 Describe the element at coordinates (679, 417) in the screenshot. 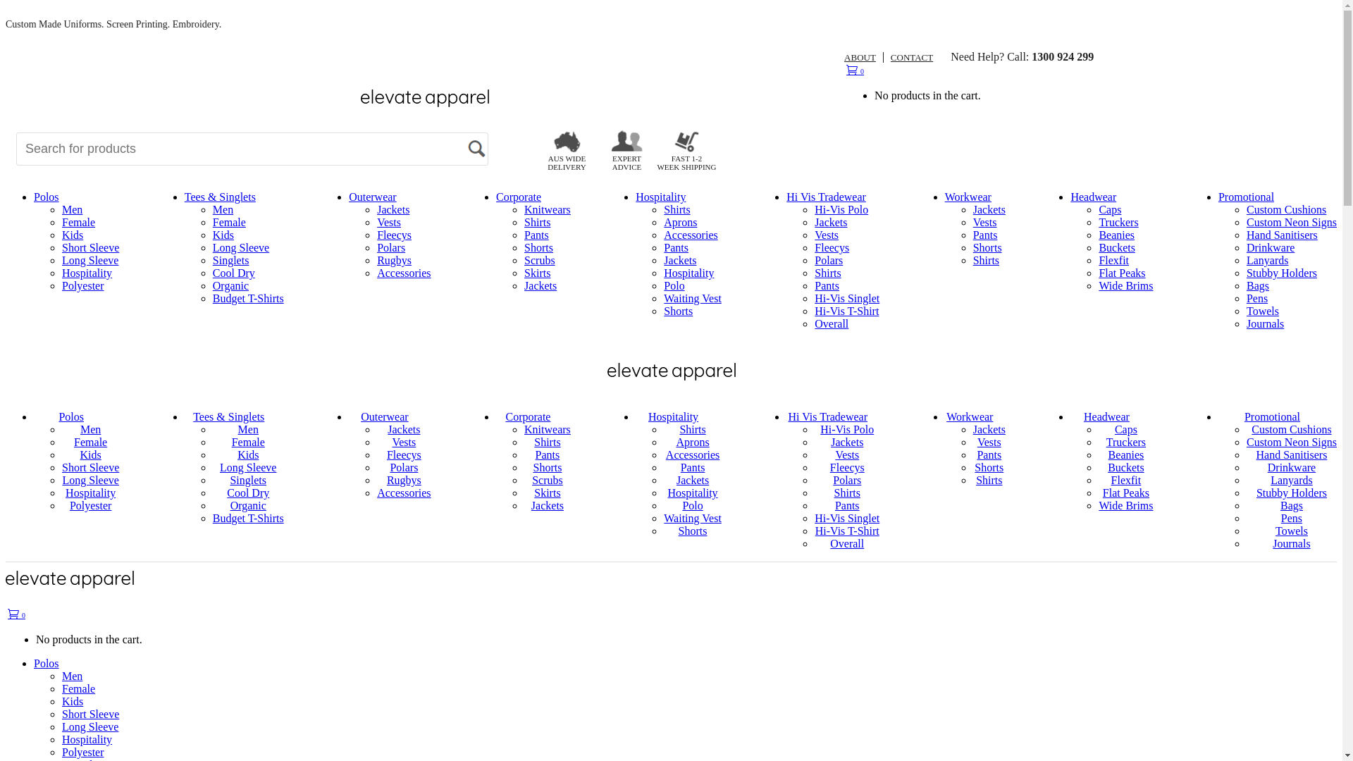

I see `Hospitality` at that location.